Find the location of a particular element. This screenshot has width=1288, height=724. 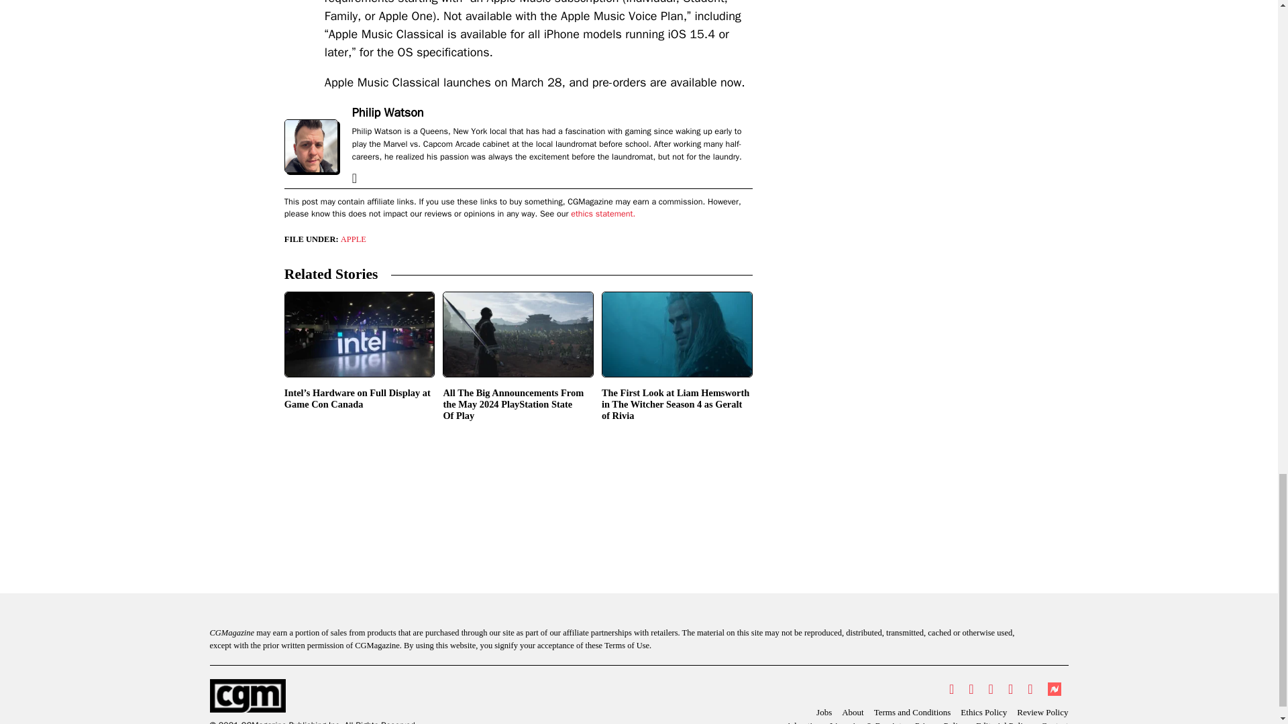

Instagram Profile is located at coordinates (991, 689).